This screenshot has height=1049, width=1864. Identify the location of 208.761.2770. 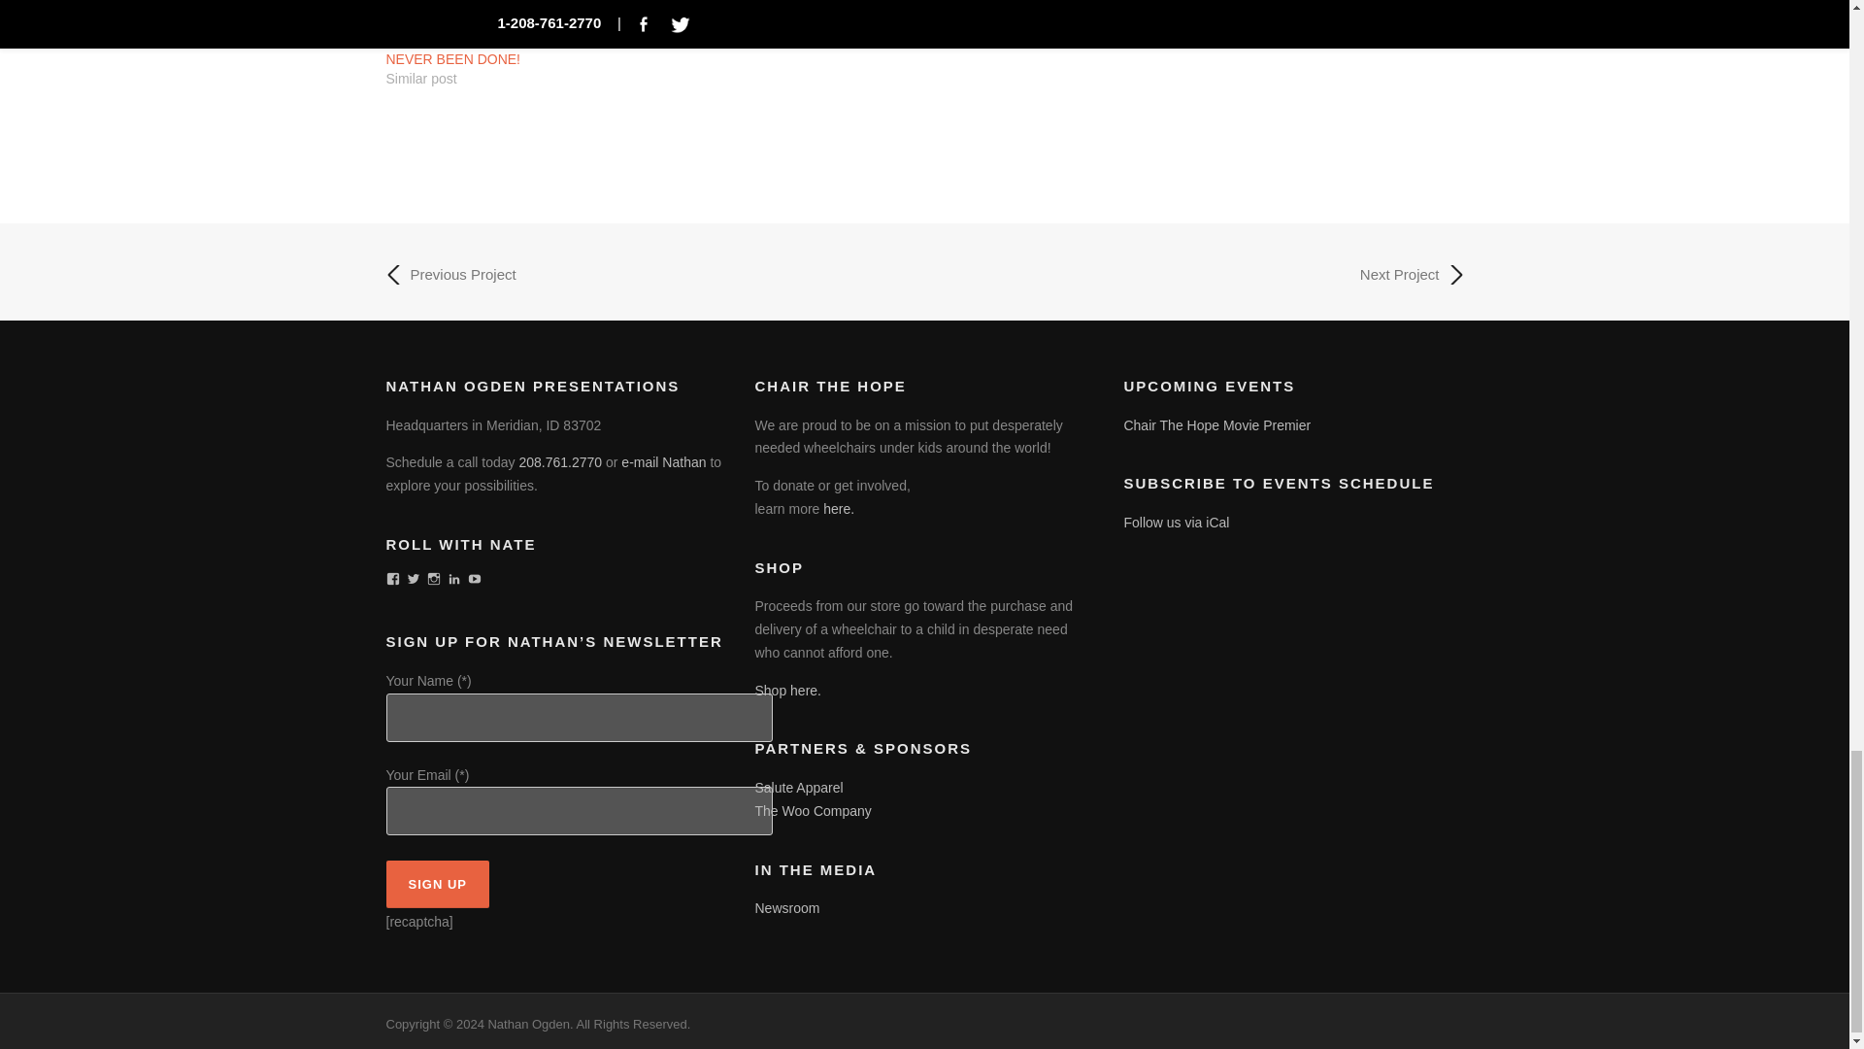
(559, 461).